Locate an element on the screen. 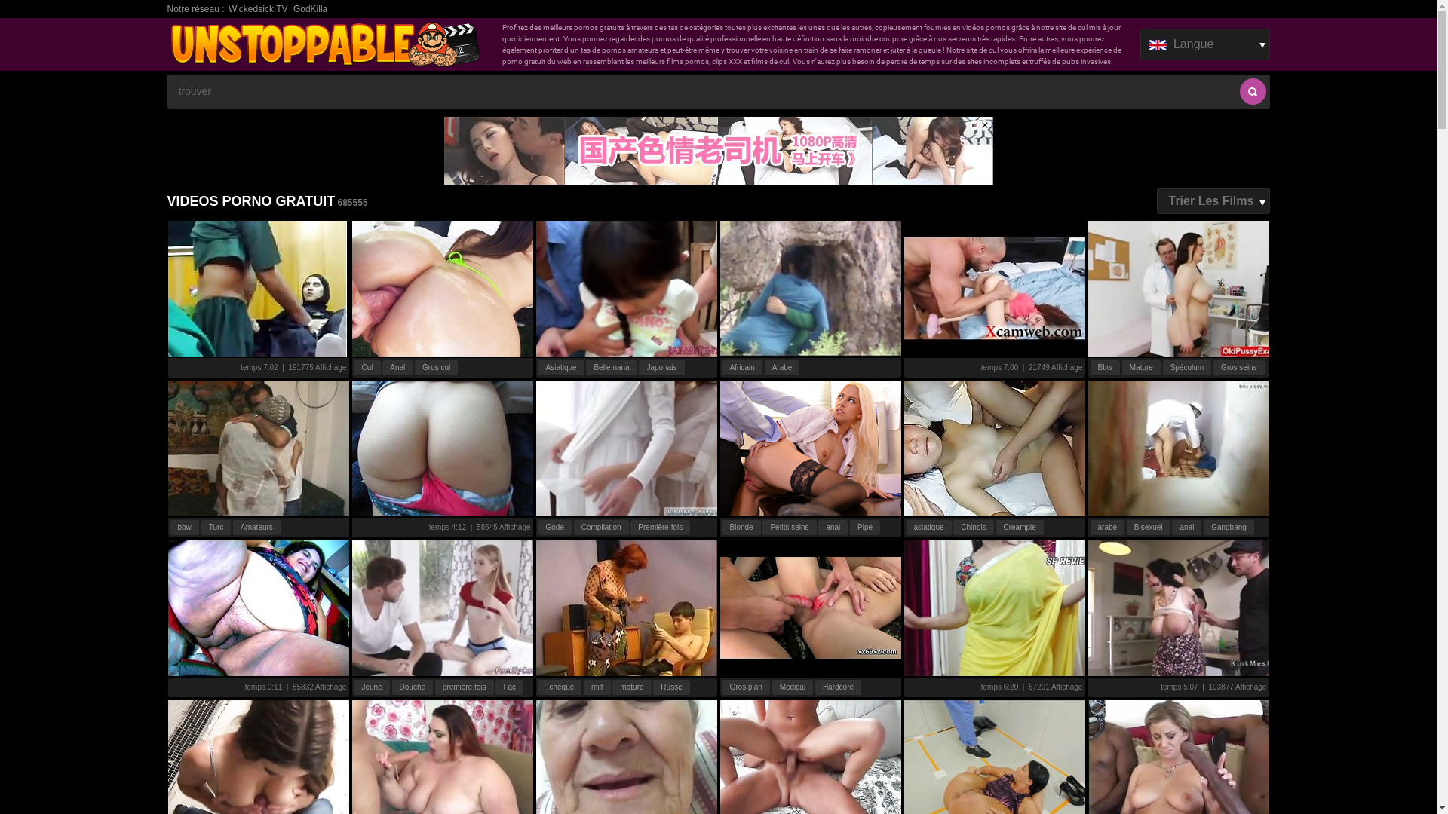 This screenshot has height=814, width=1448. Turc is located at coordinates (216, 528).